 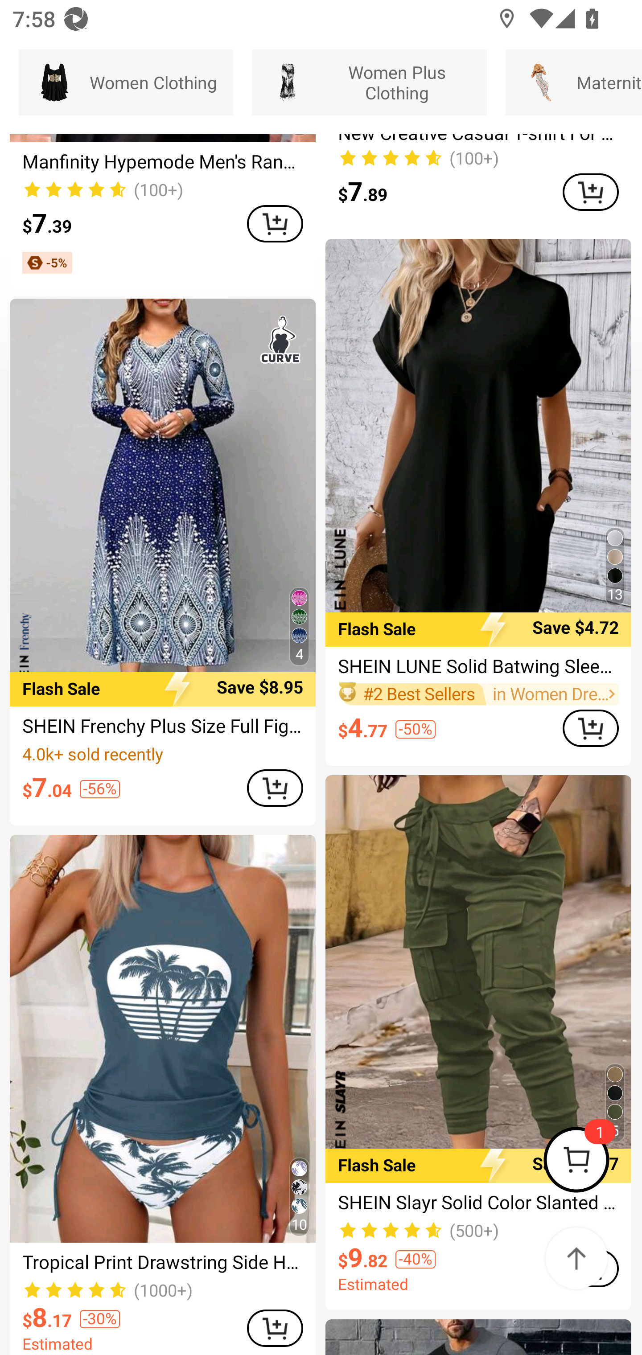 I want to click on ADD TO CART, so click(x=590, y=193).